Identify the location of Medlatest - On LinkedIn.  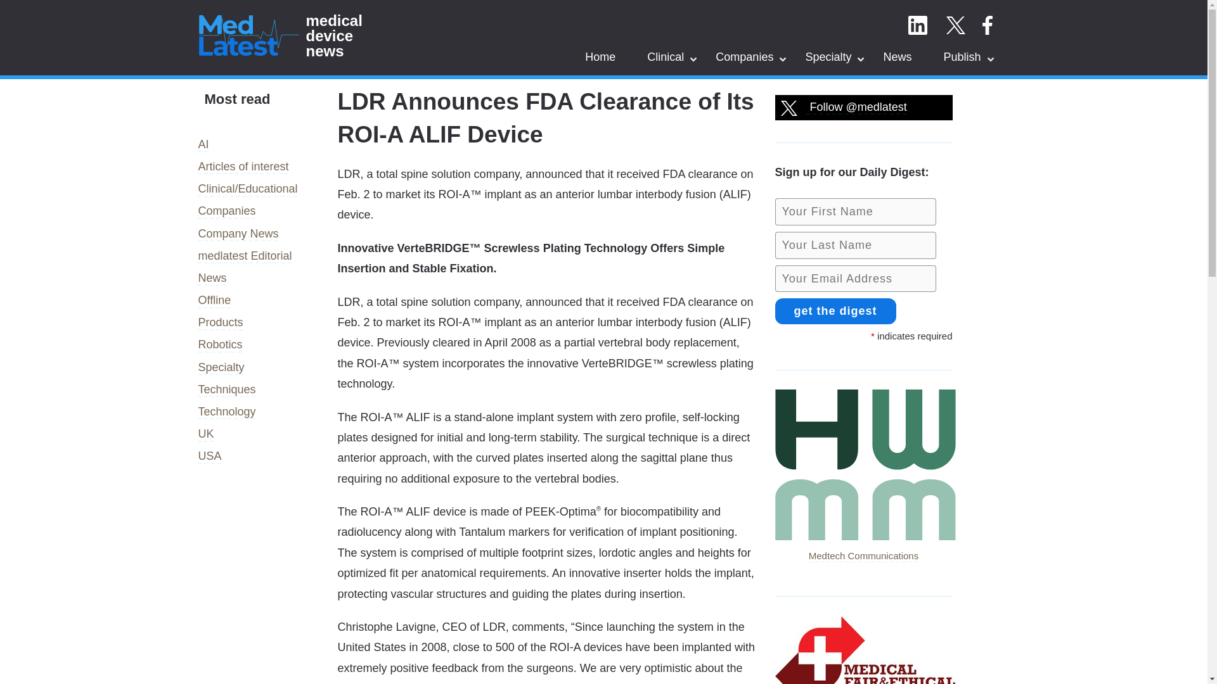
(917, 25).